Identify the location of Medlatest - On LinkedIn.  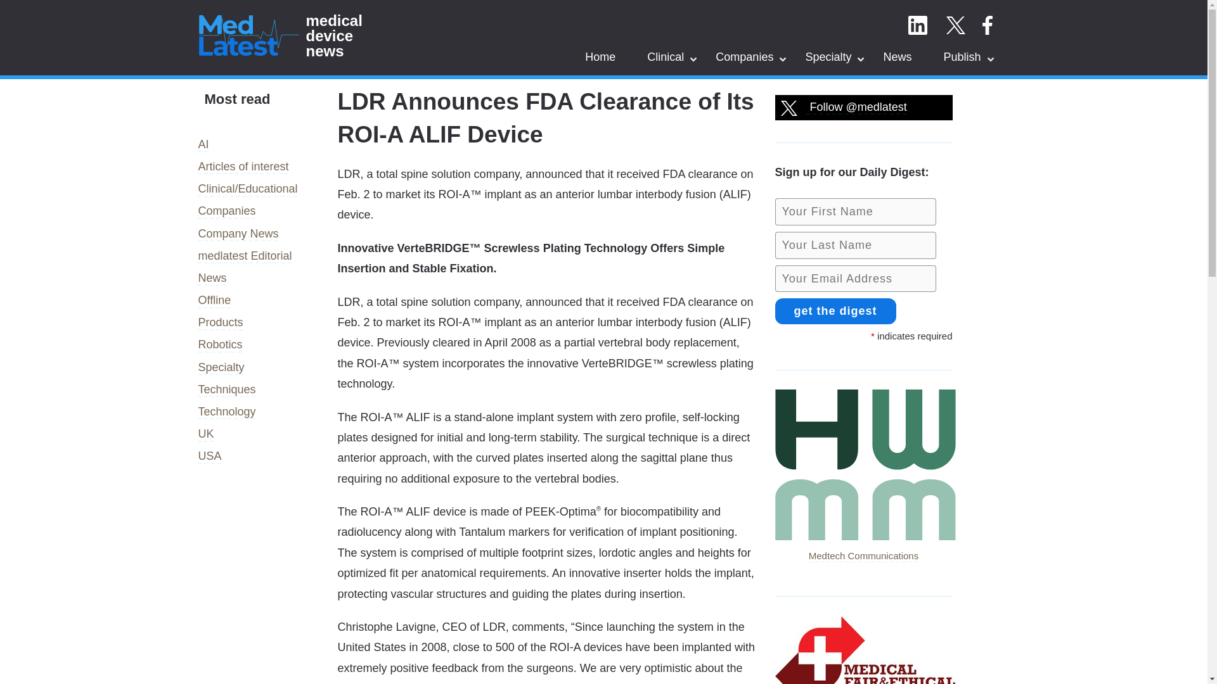
(917, 25).